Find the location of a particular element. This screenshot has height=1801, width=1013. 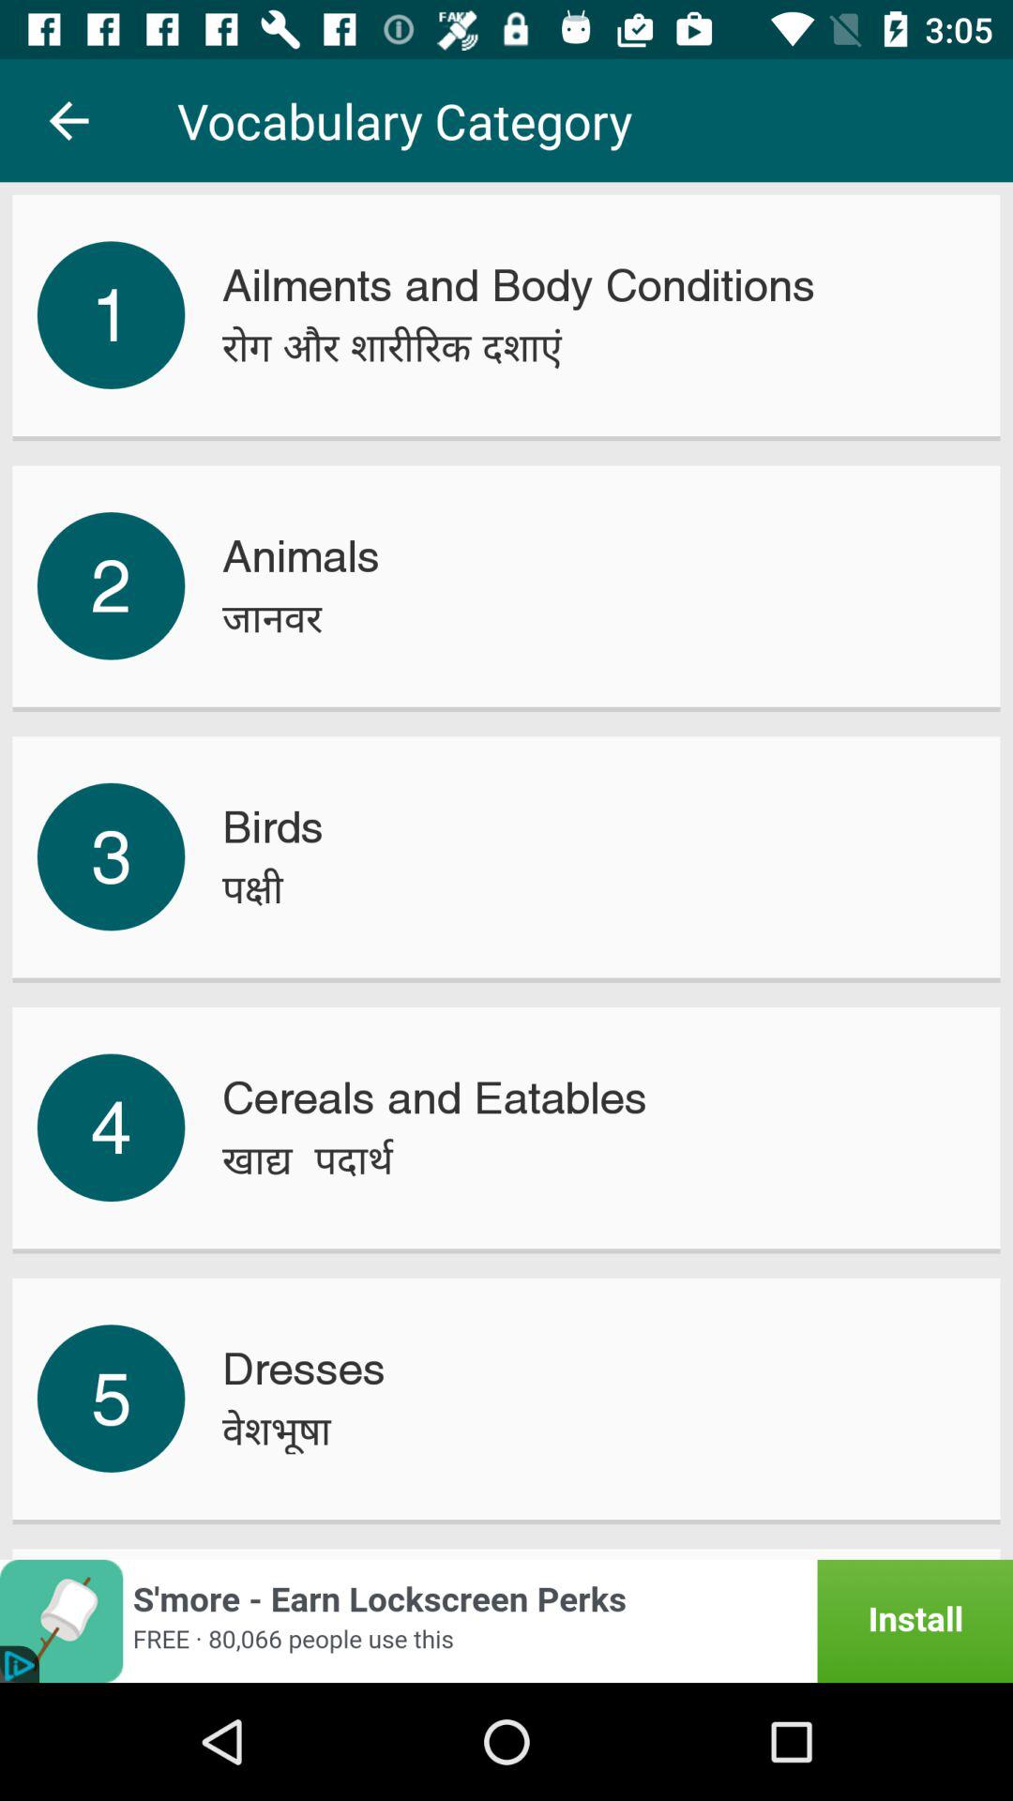

click the icon below vocabulary category icon is located at coordinates (518, 285).